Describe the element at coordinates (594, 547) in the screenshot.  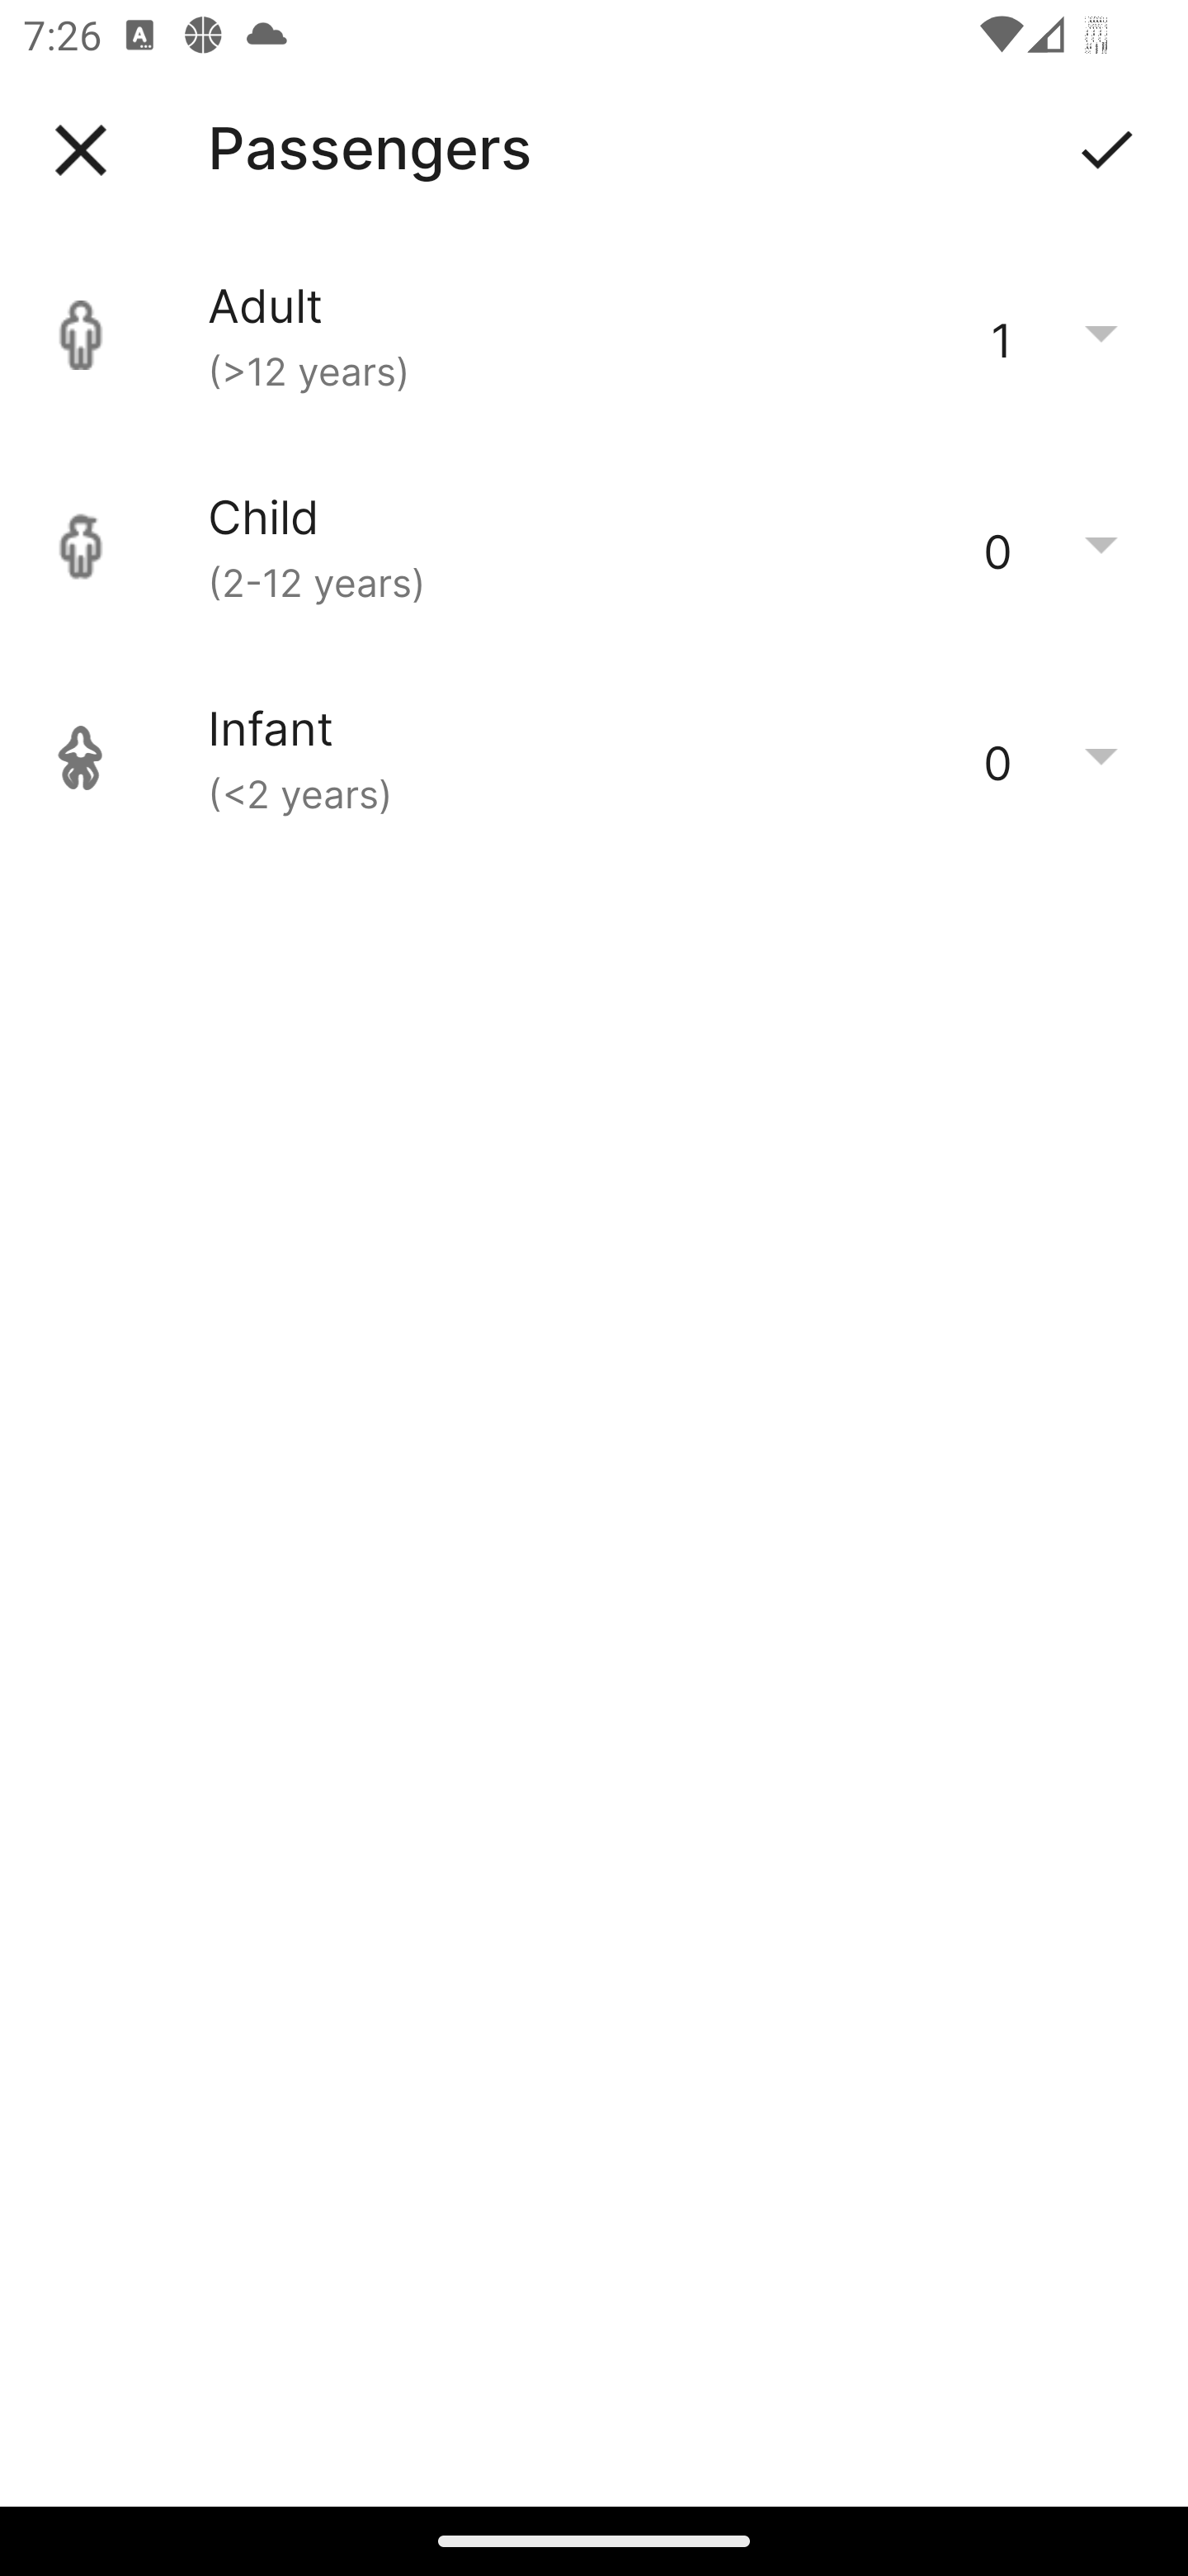
I see `Child (2-12 years) 0` at that location.